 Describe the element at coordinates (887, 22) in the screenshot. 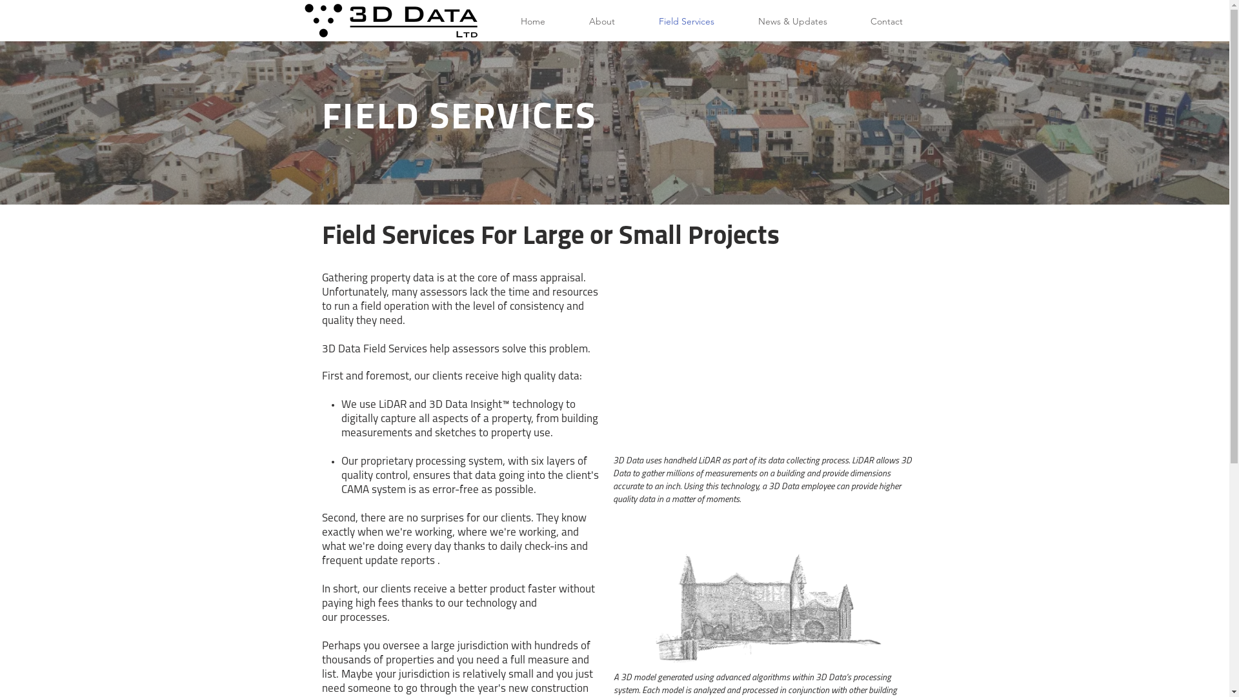

I see `Contact` at that location.